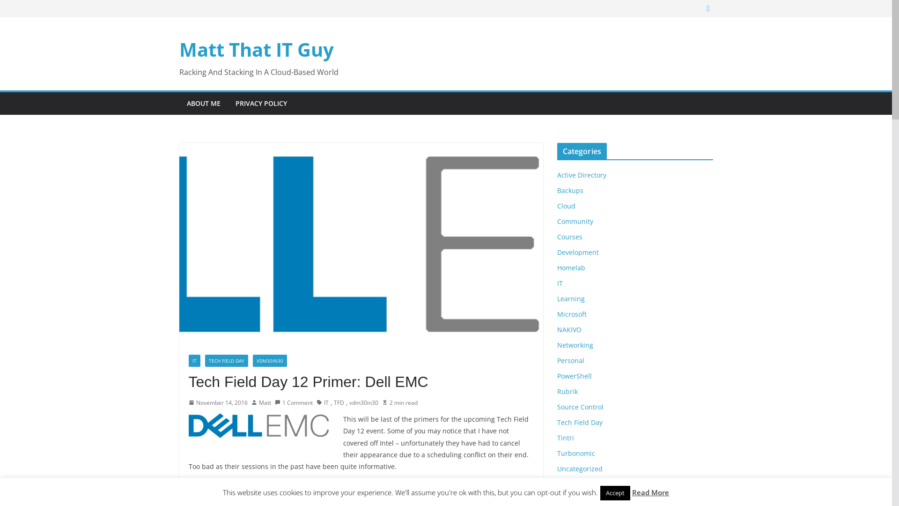  What do you see at coordinates (571, 299) in the screenshot?
I see `Learning` at bounding box center [571, 299].